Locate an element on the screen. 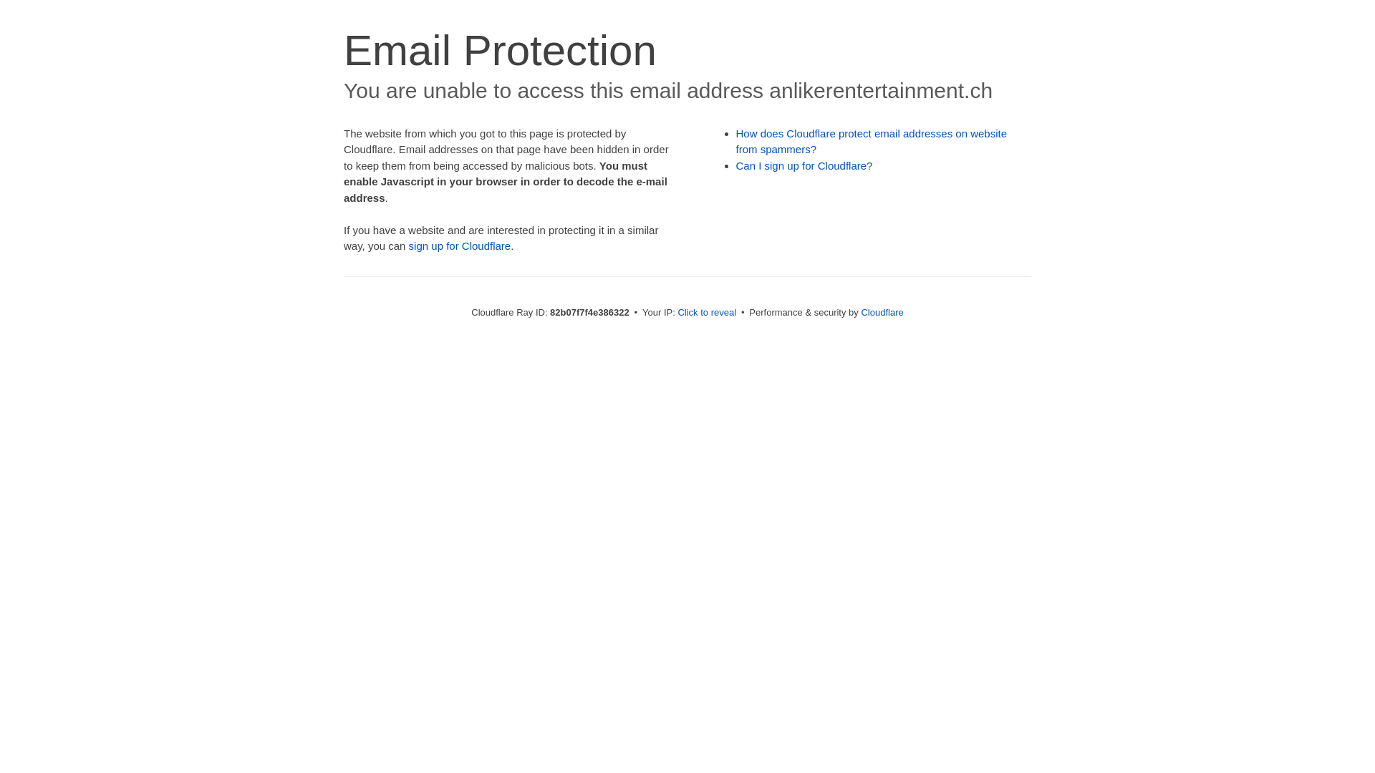 This screenshot has width=1375, height=773. sign up for Cloudflare is located at coordinates (460, 246).